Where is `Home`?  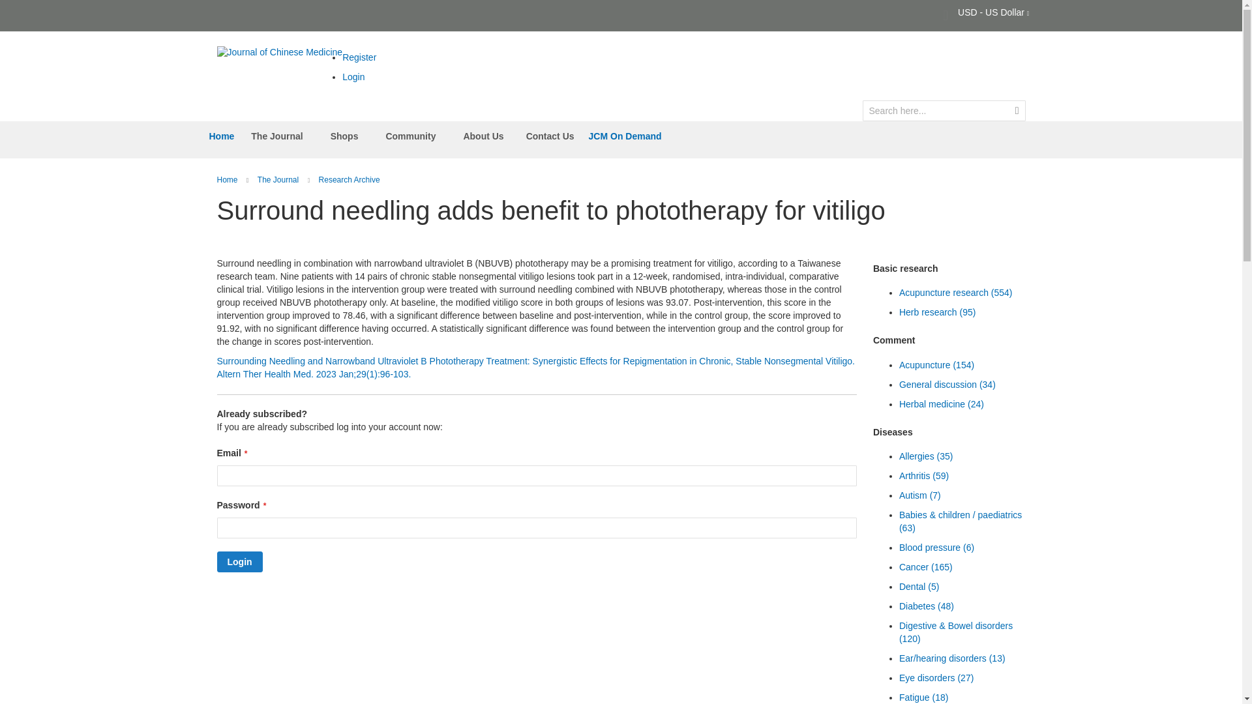
Home is located at coordinates (222, 136).